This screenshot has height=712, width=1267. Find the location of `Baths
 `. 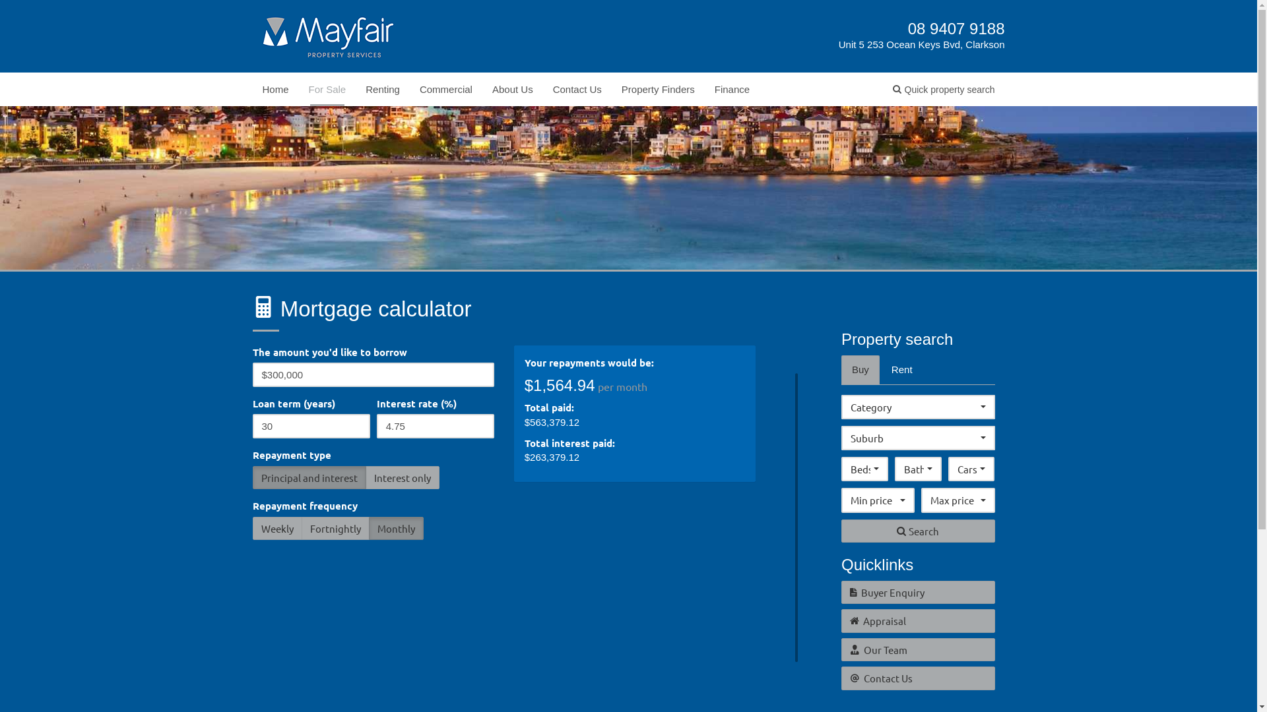

Baths
  is located at coordinates (919, 469).